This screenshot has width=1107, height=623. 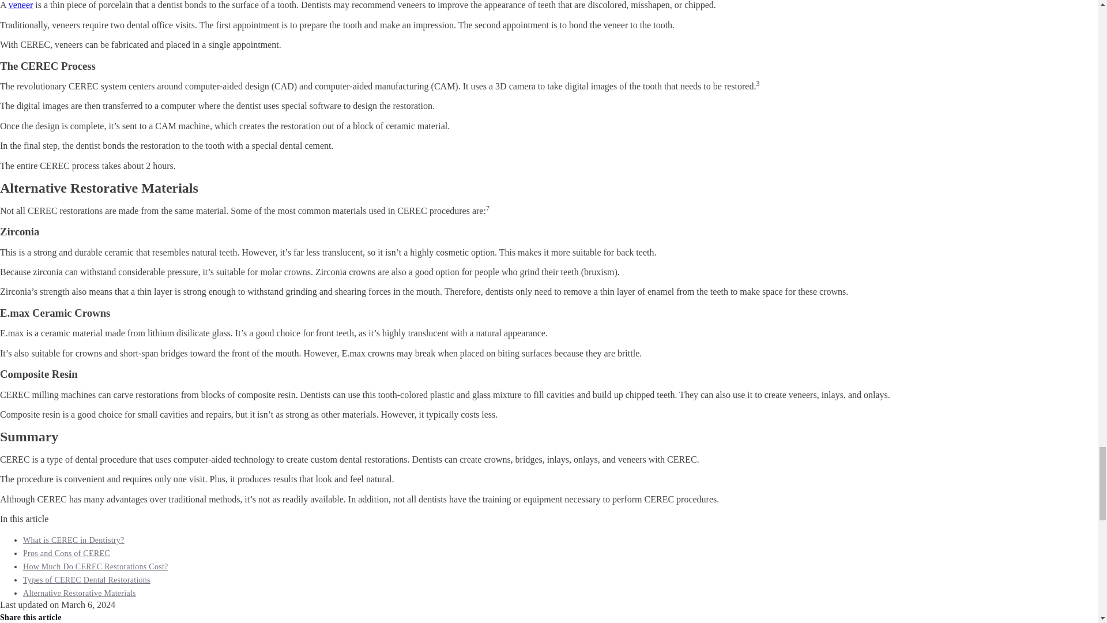 I want to click on Alternative Restorative Materials, so click(x=80, y=593).